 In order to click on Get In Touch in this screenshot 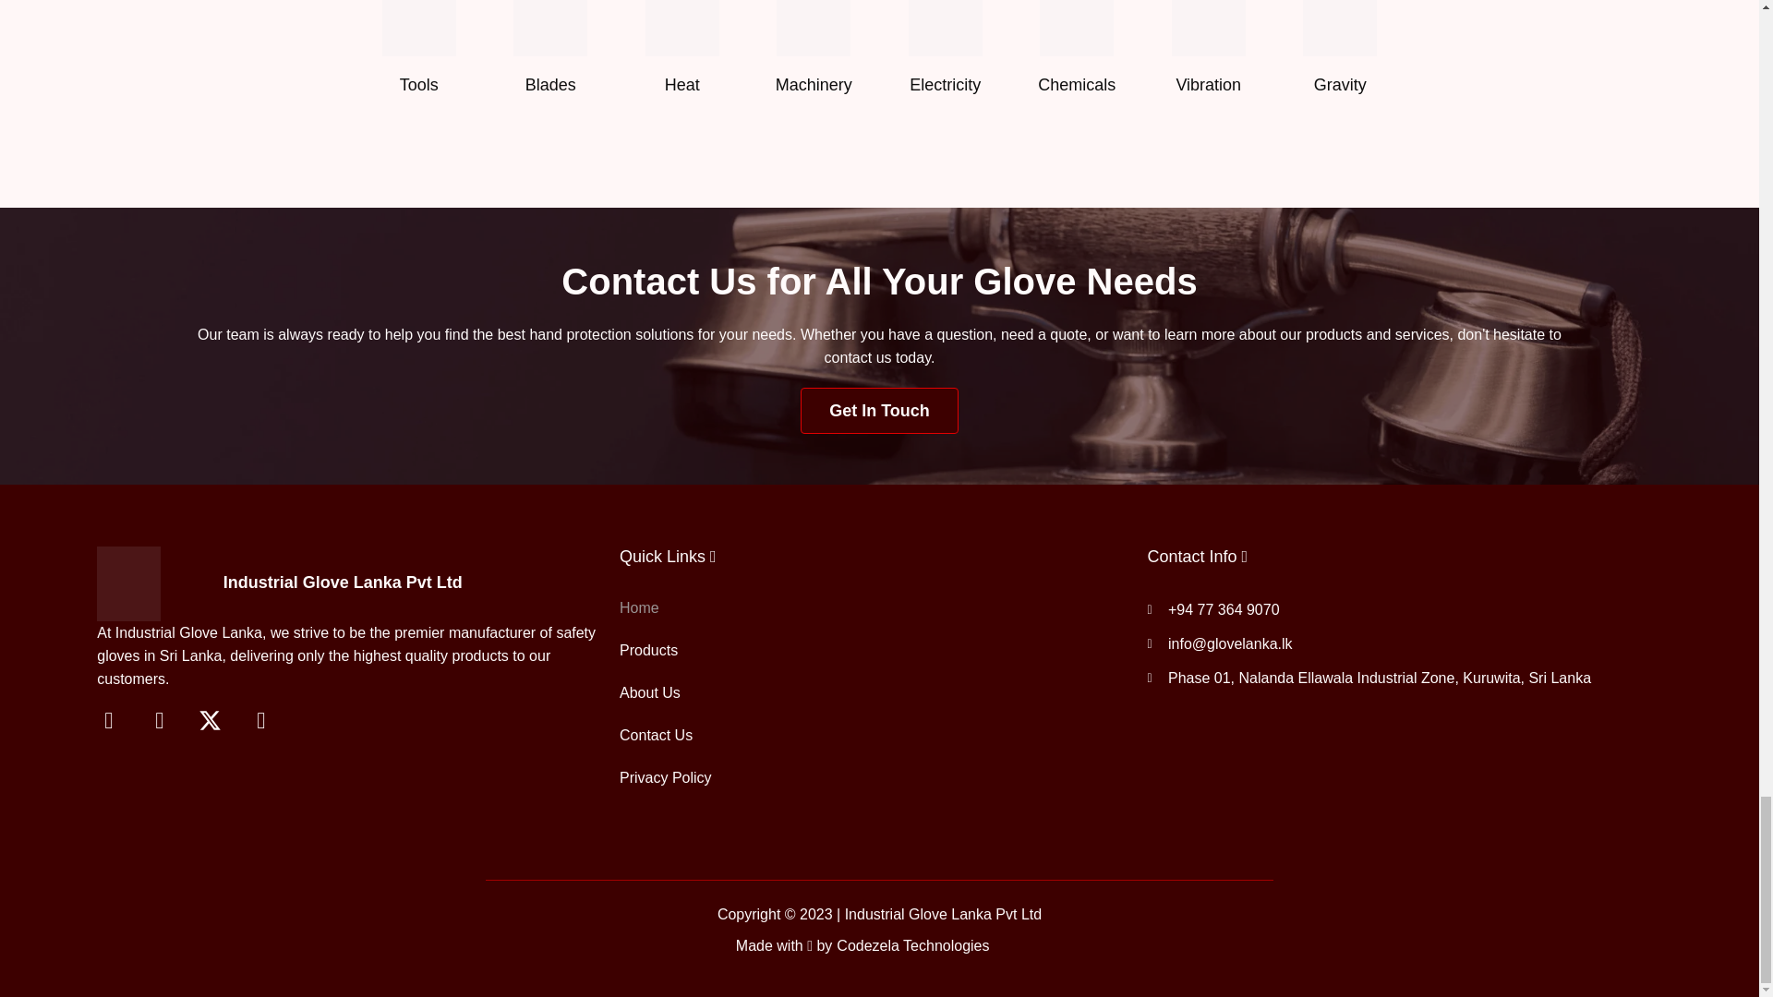, I will do `click(879, 410)`.